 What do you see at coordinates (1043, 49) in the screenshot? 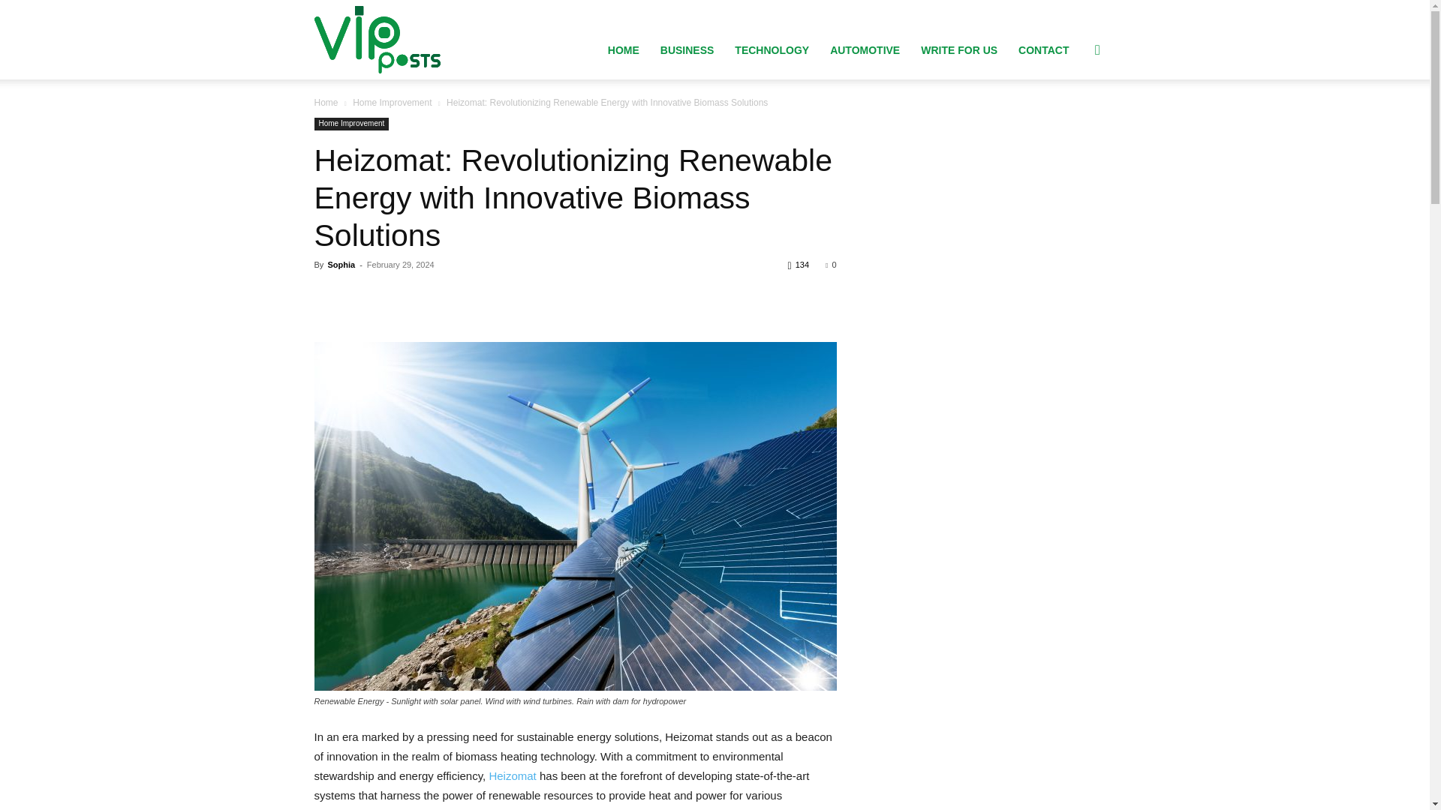
I see `CONTACT` at bounding box center [1043, 49].